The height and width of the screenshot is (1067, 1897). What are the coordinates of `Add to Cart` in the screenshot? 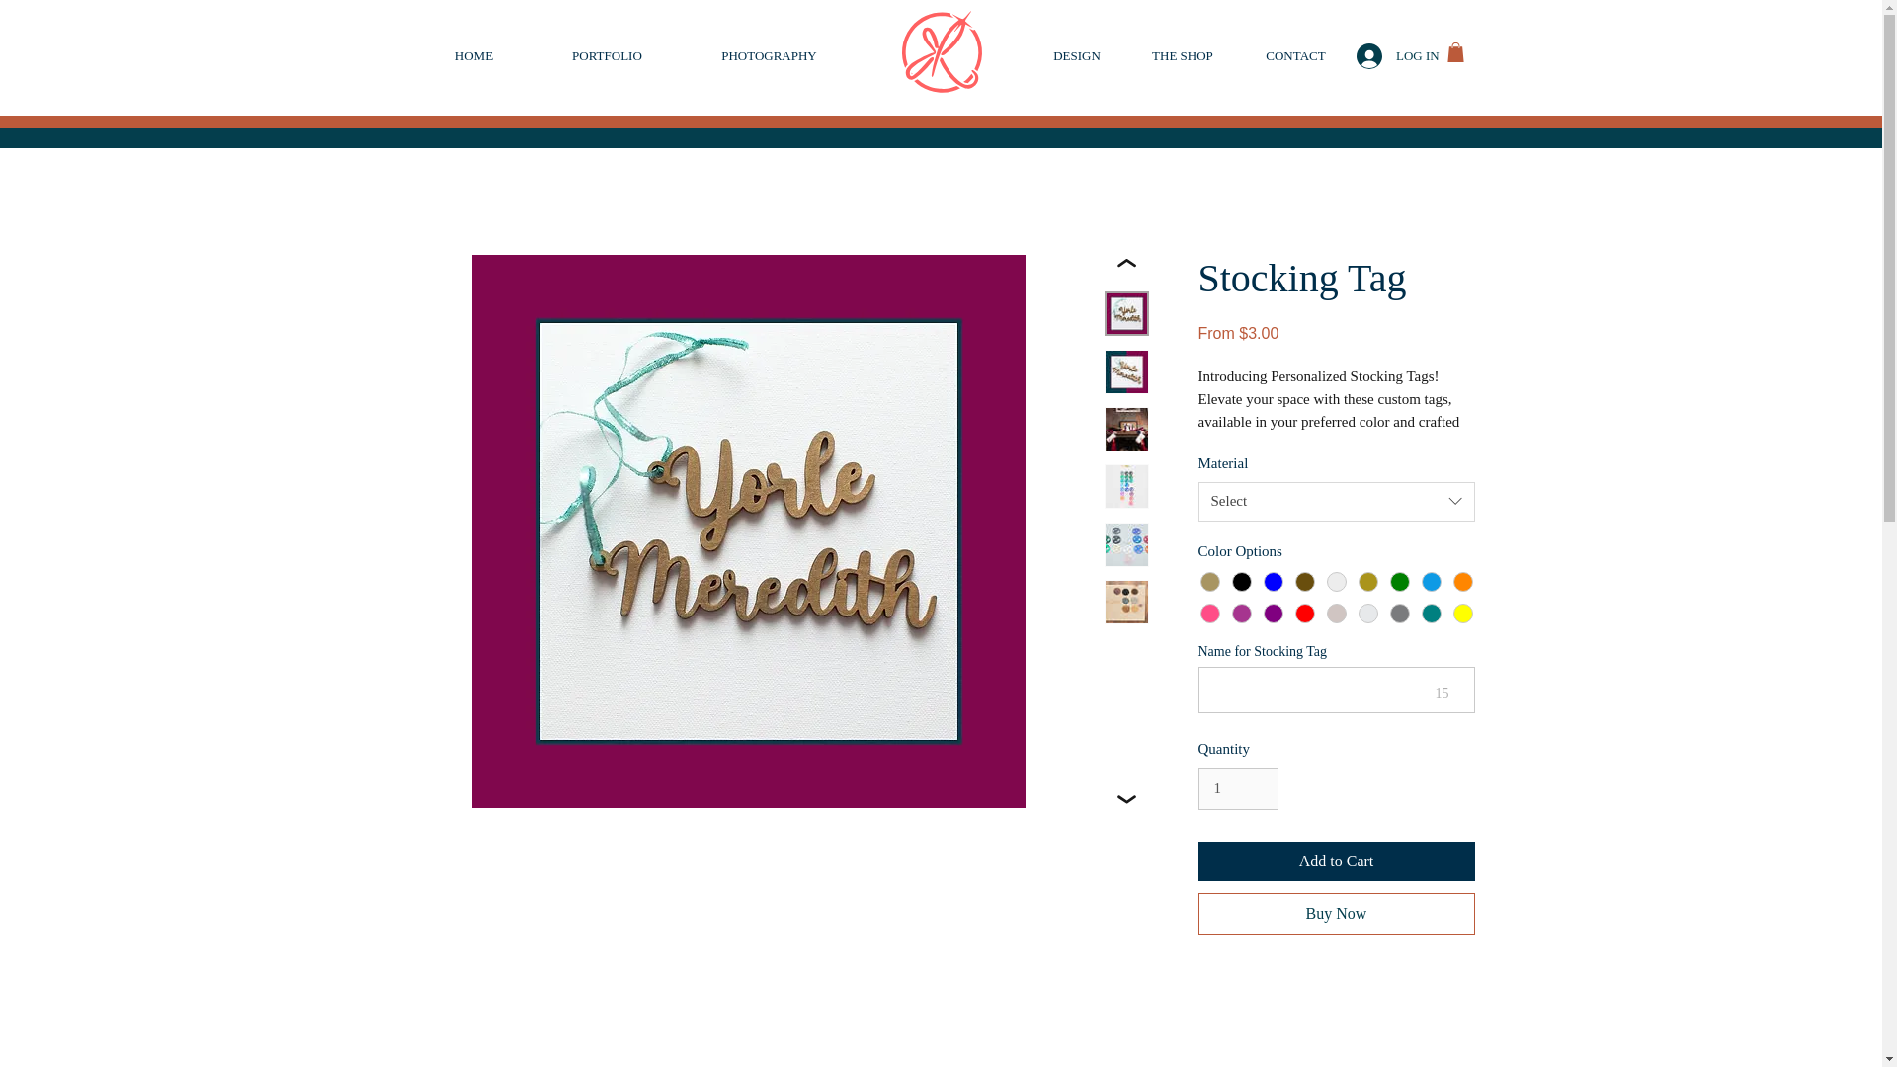 It's located at (1335, 862).